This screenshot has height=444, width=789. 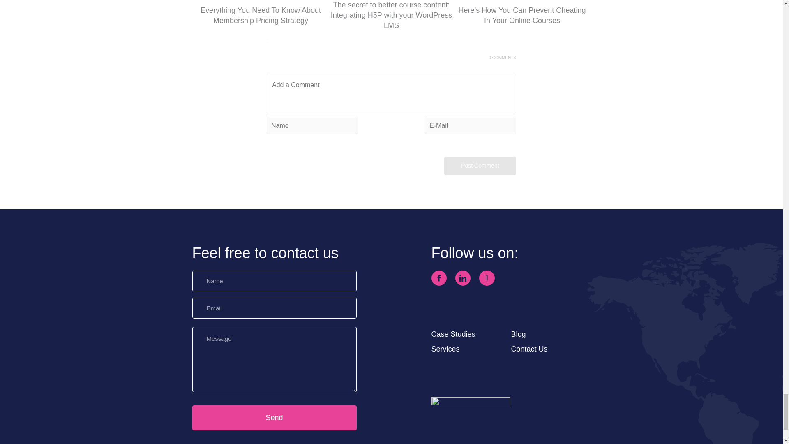 I want to click on Send, so click(x=275, y=418).